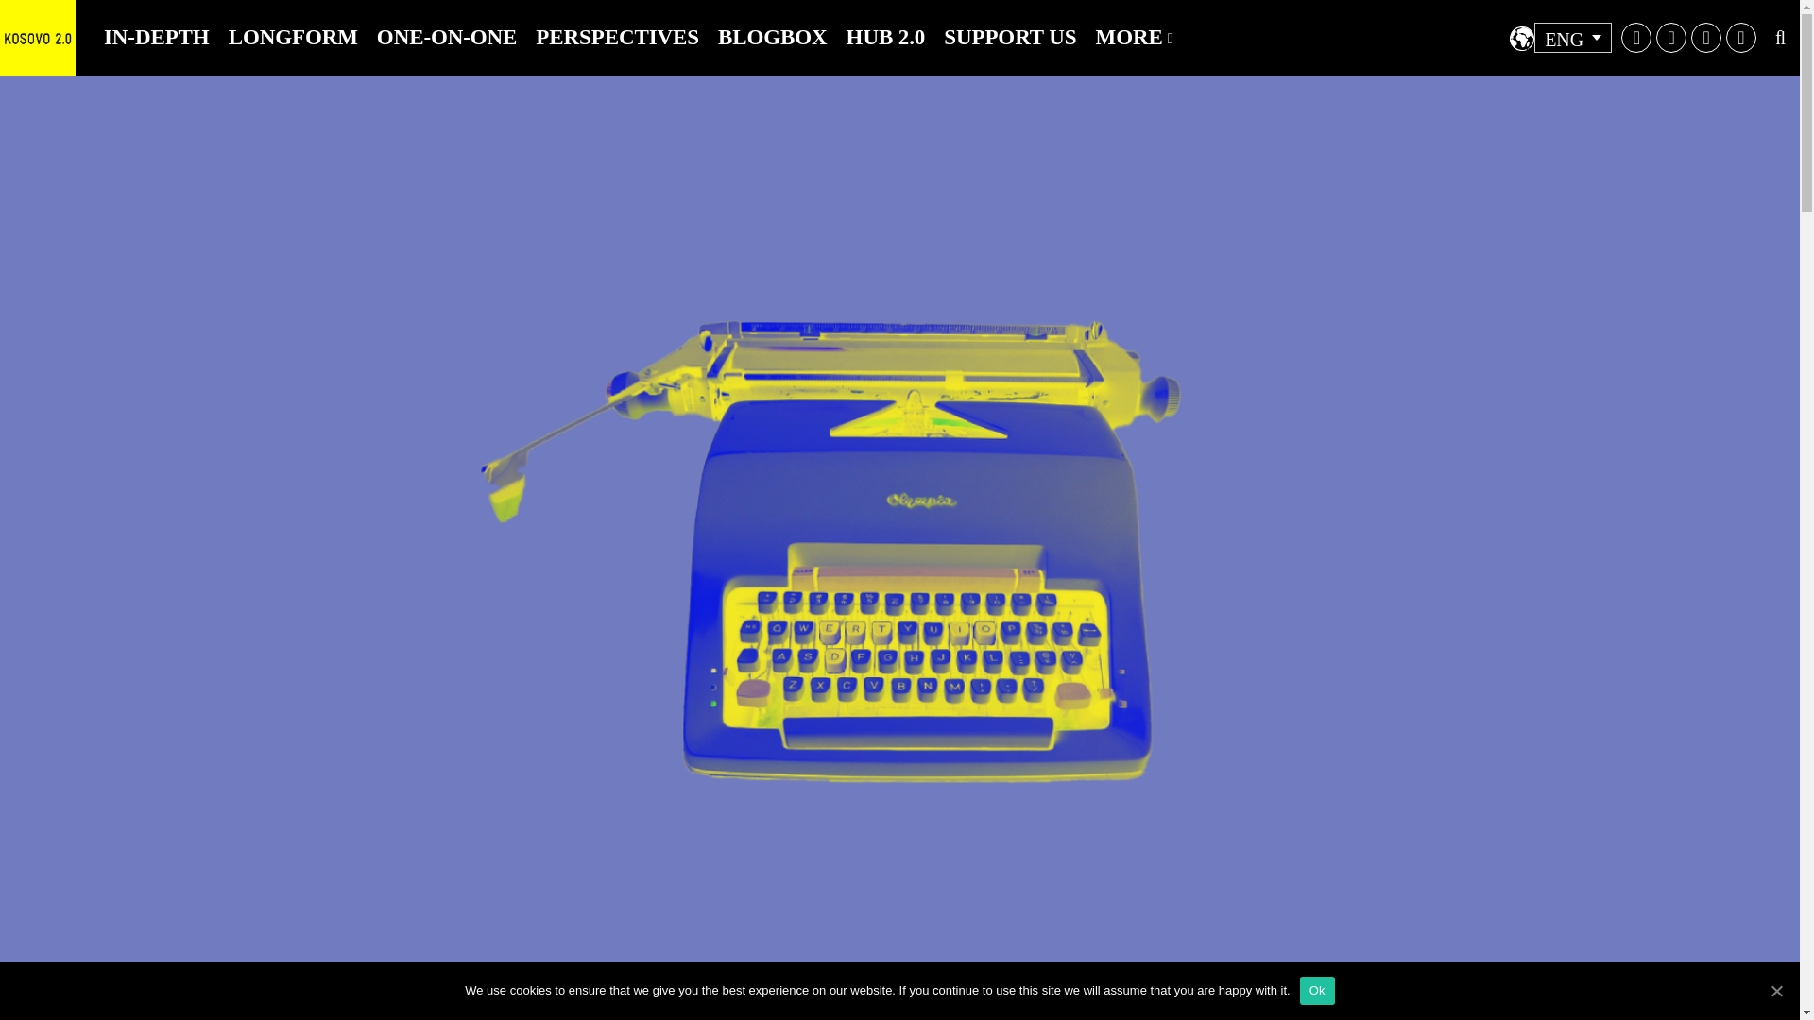 This screenshot has height=1020, width=1814. I want to click on ONE-ON-ONE, so click(448, 38).